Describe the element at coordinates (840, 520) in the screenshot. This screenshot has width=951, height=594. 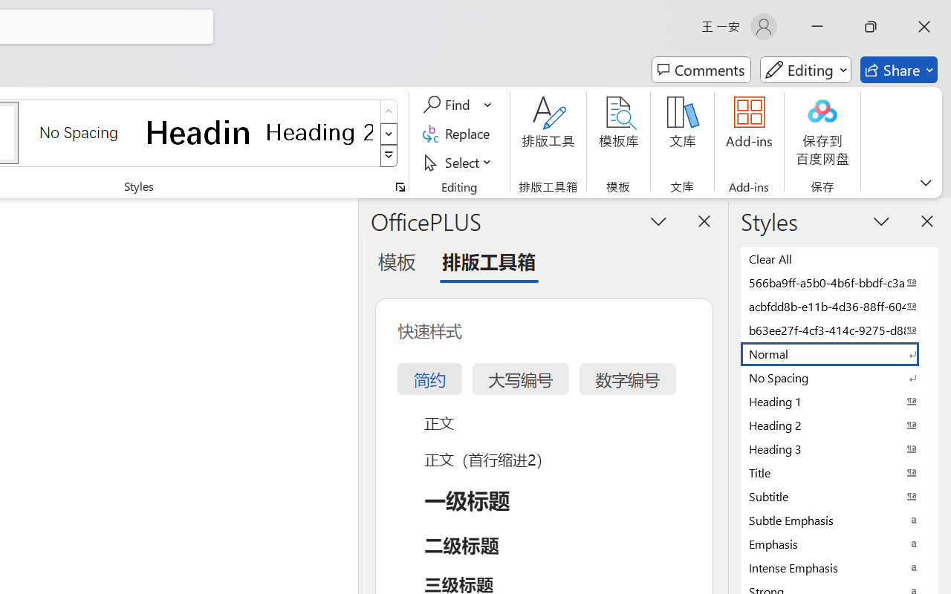
I see `Subtle Emphasis` at that location.